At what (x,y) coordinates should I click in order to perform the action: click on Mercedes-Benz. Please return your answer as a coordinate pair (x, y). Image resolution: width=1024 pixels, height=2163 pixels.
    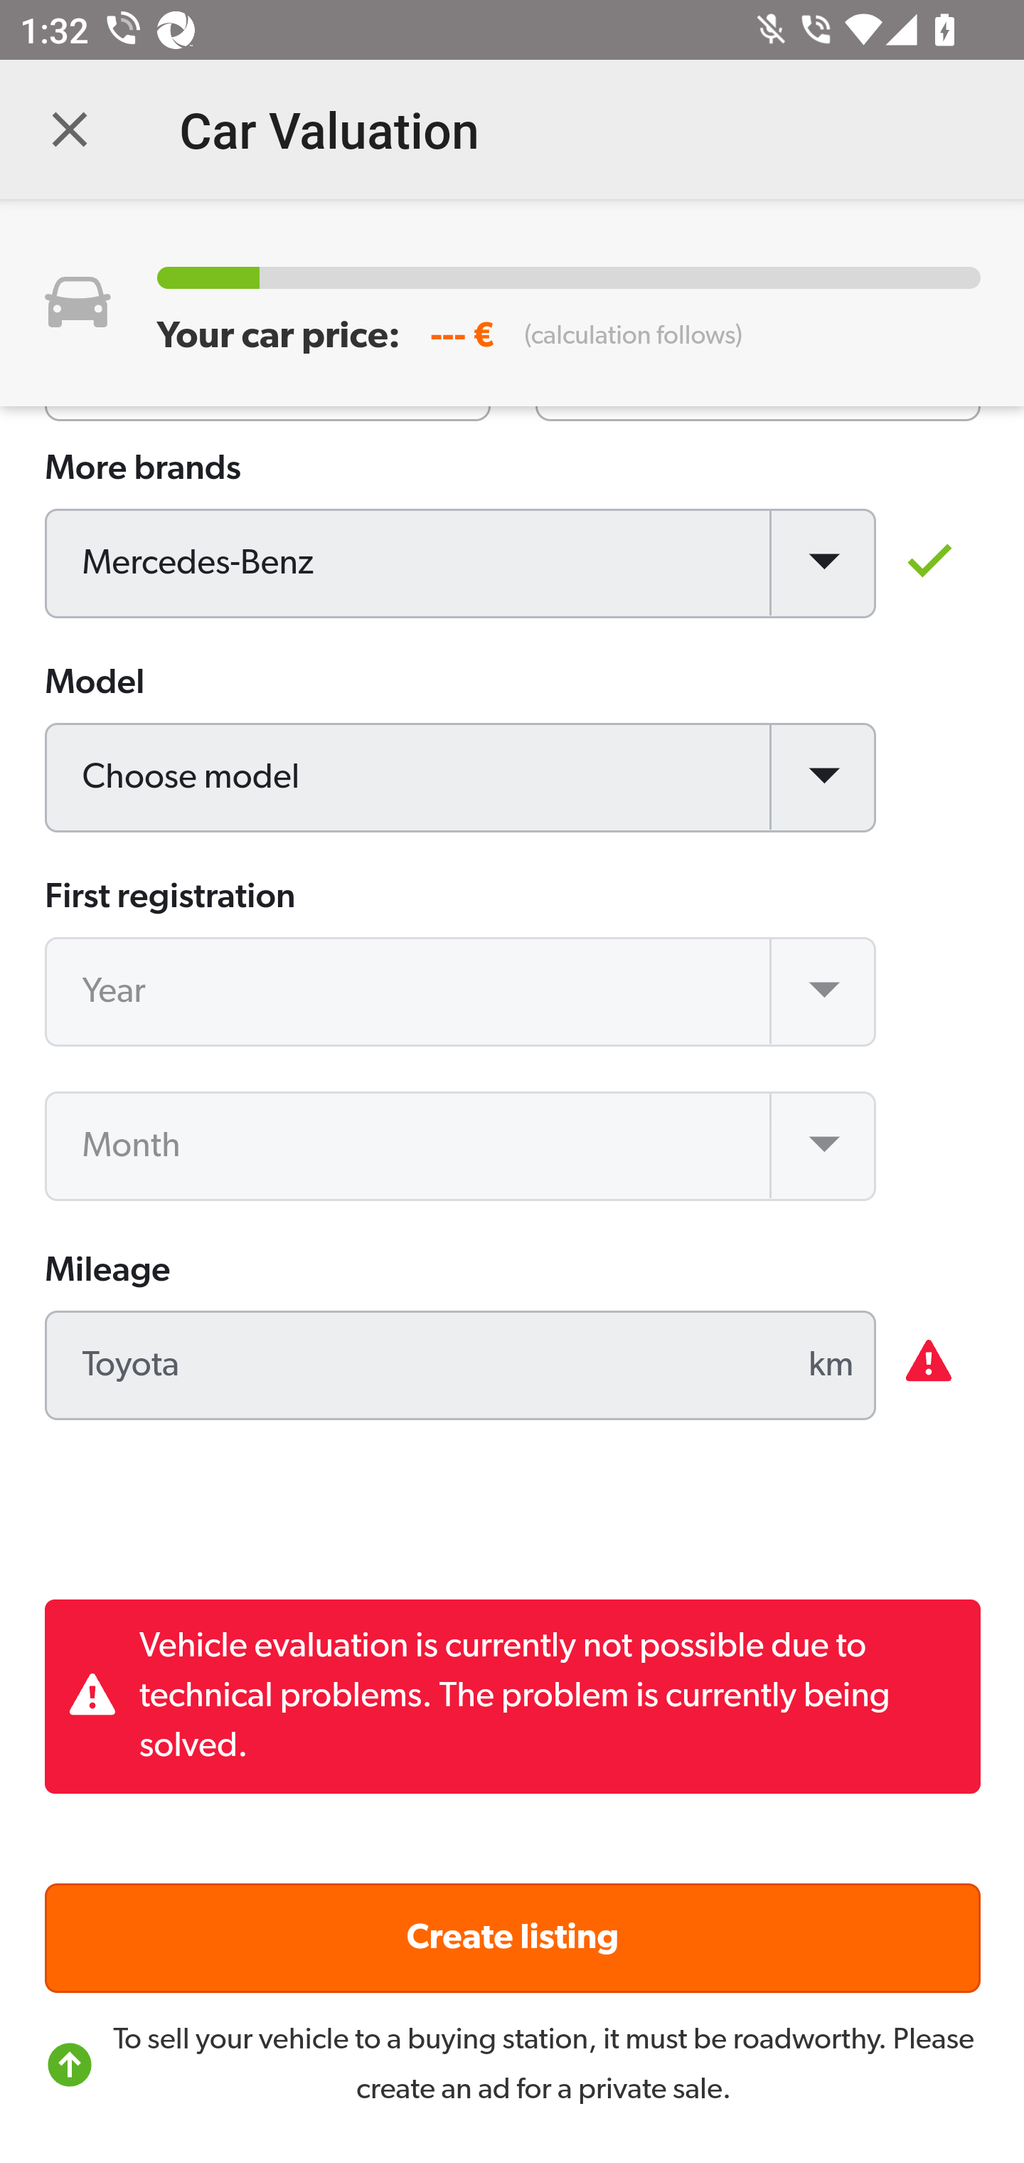
    Looking at the image, I should click on (462, 565).